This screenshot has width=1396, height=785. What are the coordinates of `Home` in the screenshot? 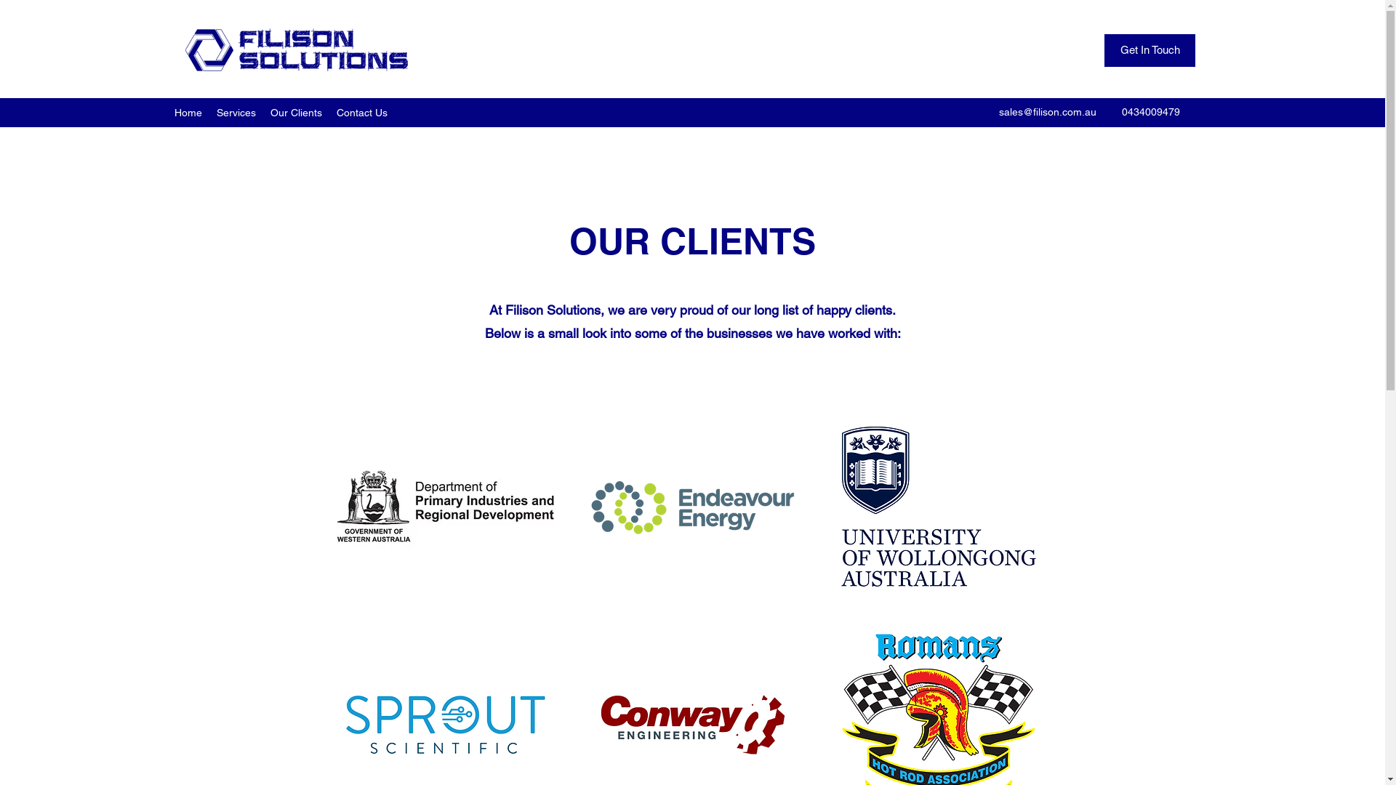 It's located at (188, 113).